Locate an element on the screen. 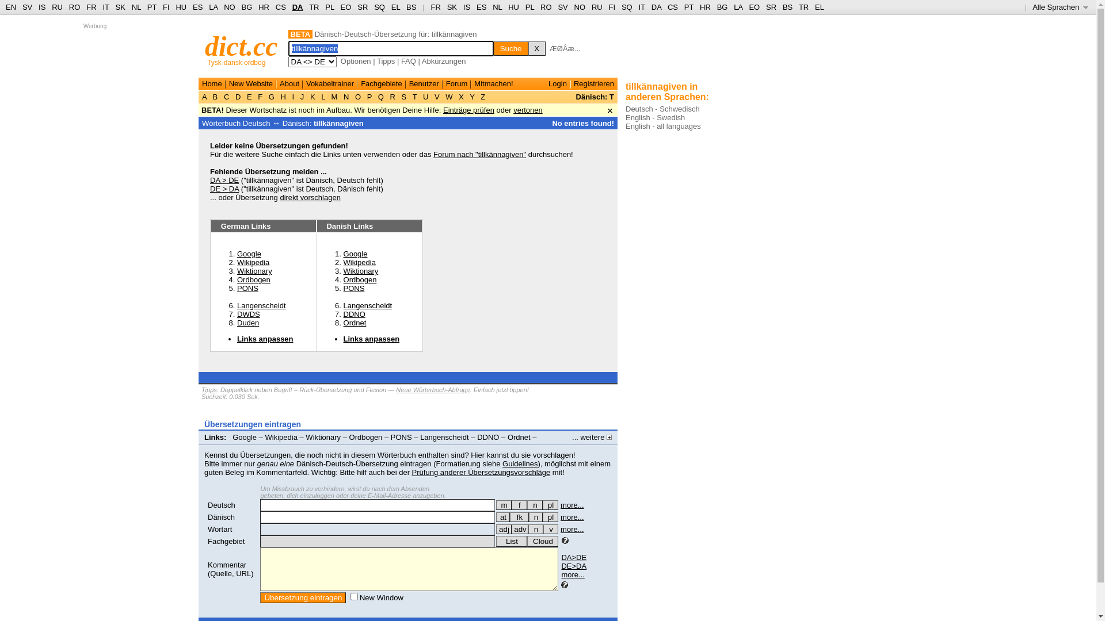  v is located at coordinates (551, 529).